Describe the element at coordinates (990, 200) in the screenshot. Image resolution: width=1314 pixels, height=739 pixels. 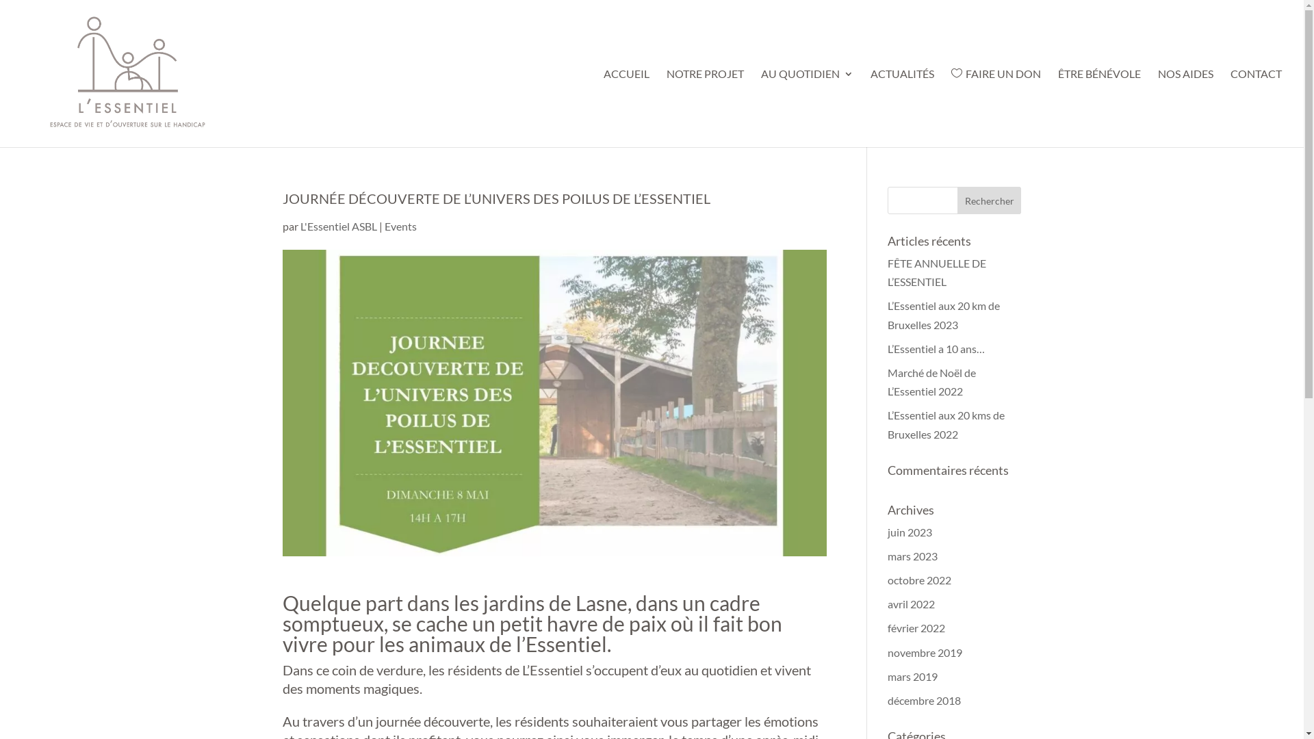
I see `Rechercher` at that location.